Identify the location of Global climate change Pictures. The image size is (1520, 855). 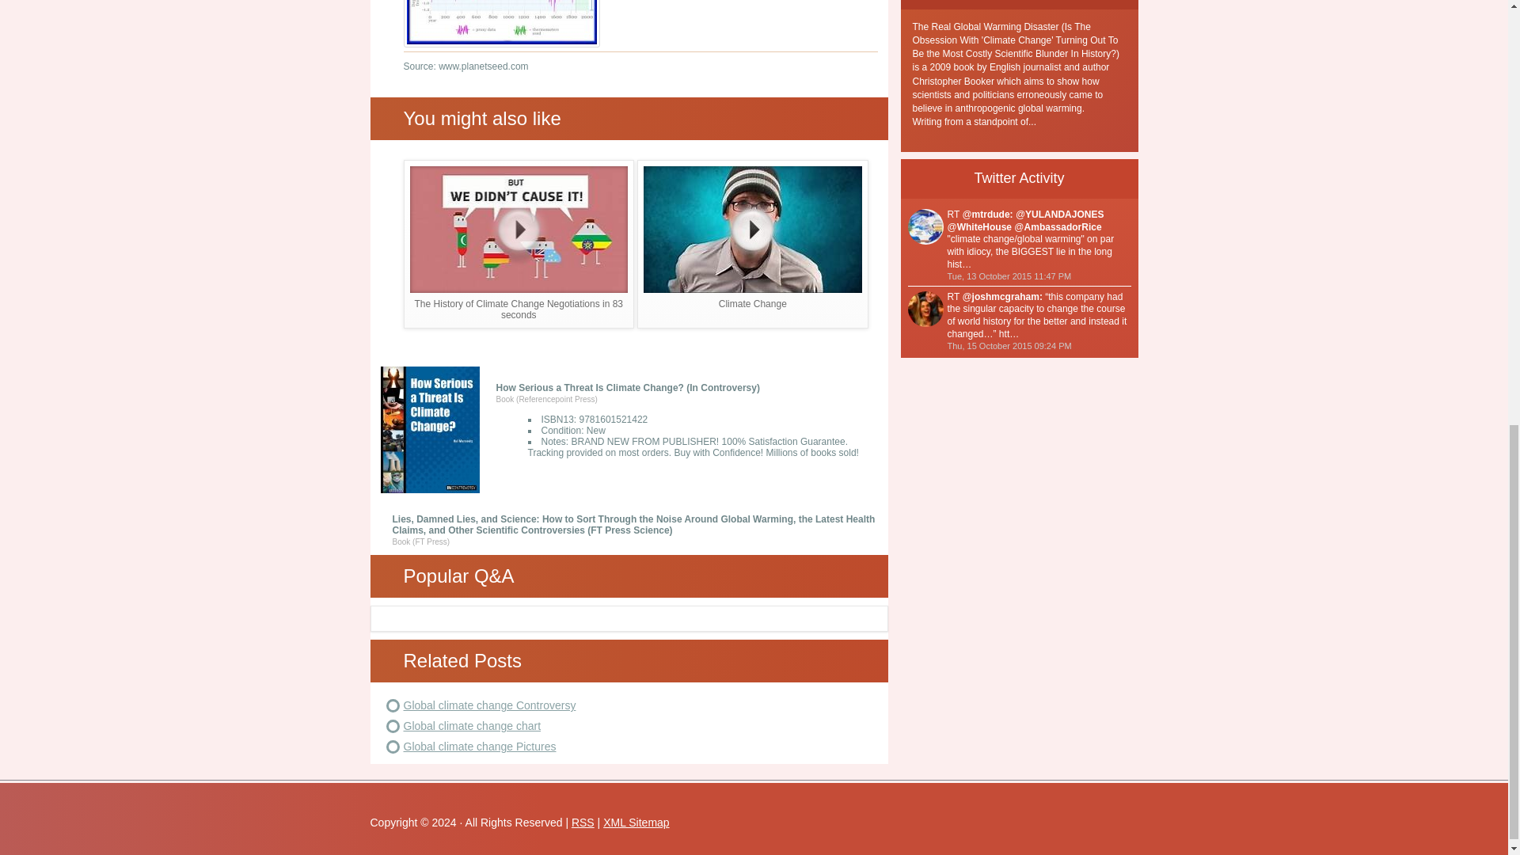
(480, 747).